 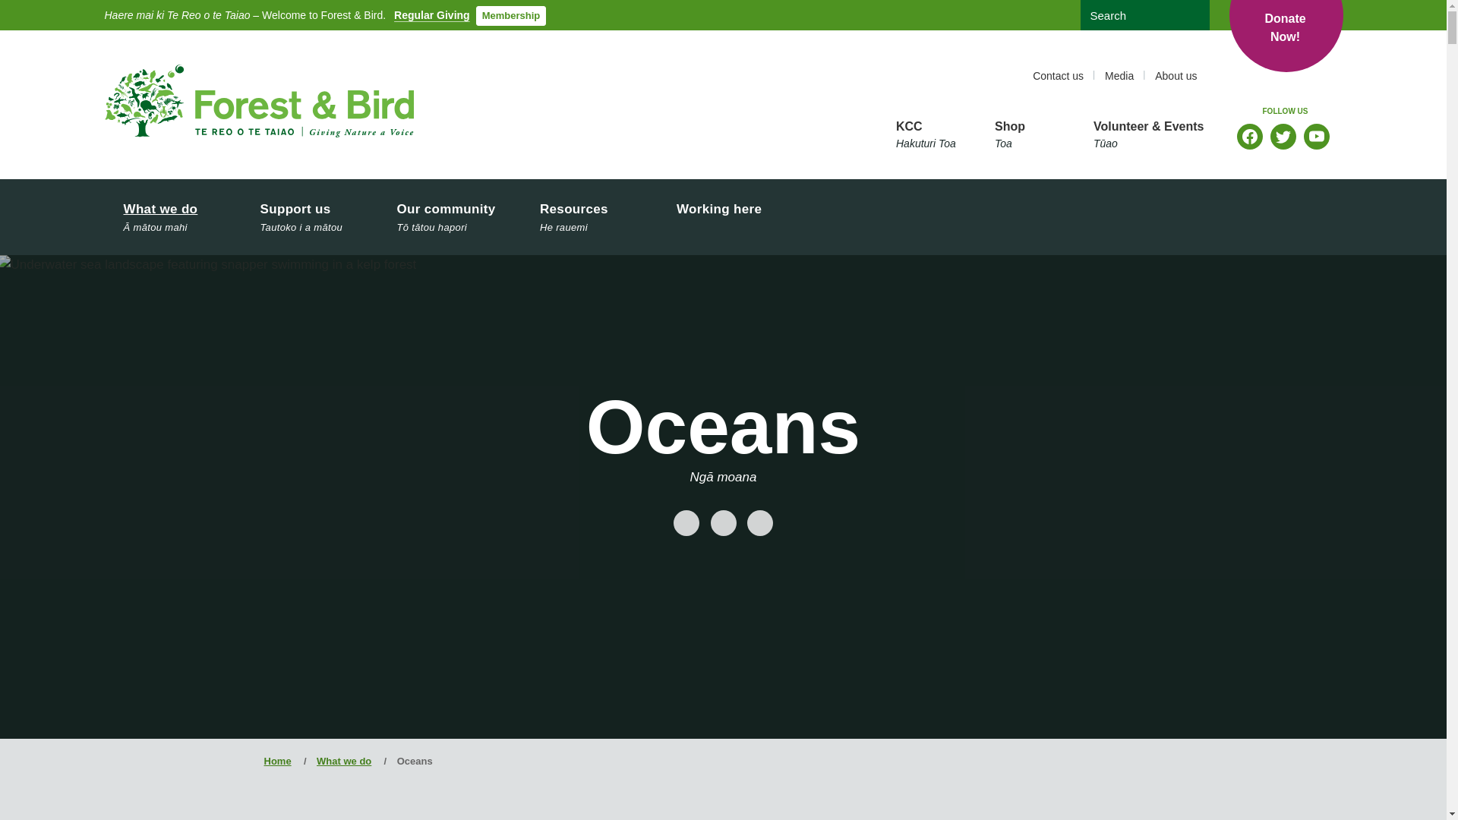 What do you see at coordinates (173, 217) in the screenshot?
I see `What we do` at bounding box center [173, 217].